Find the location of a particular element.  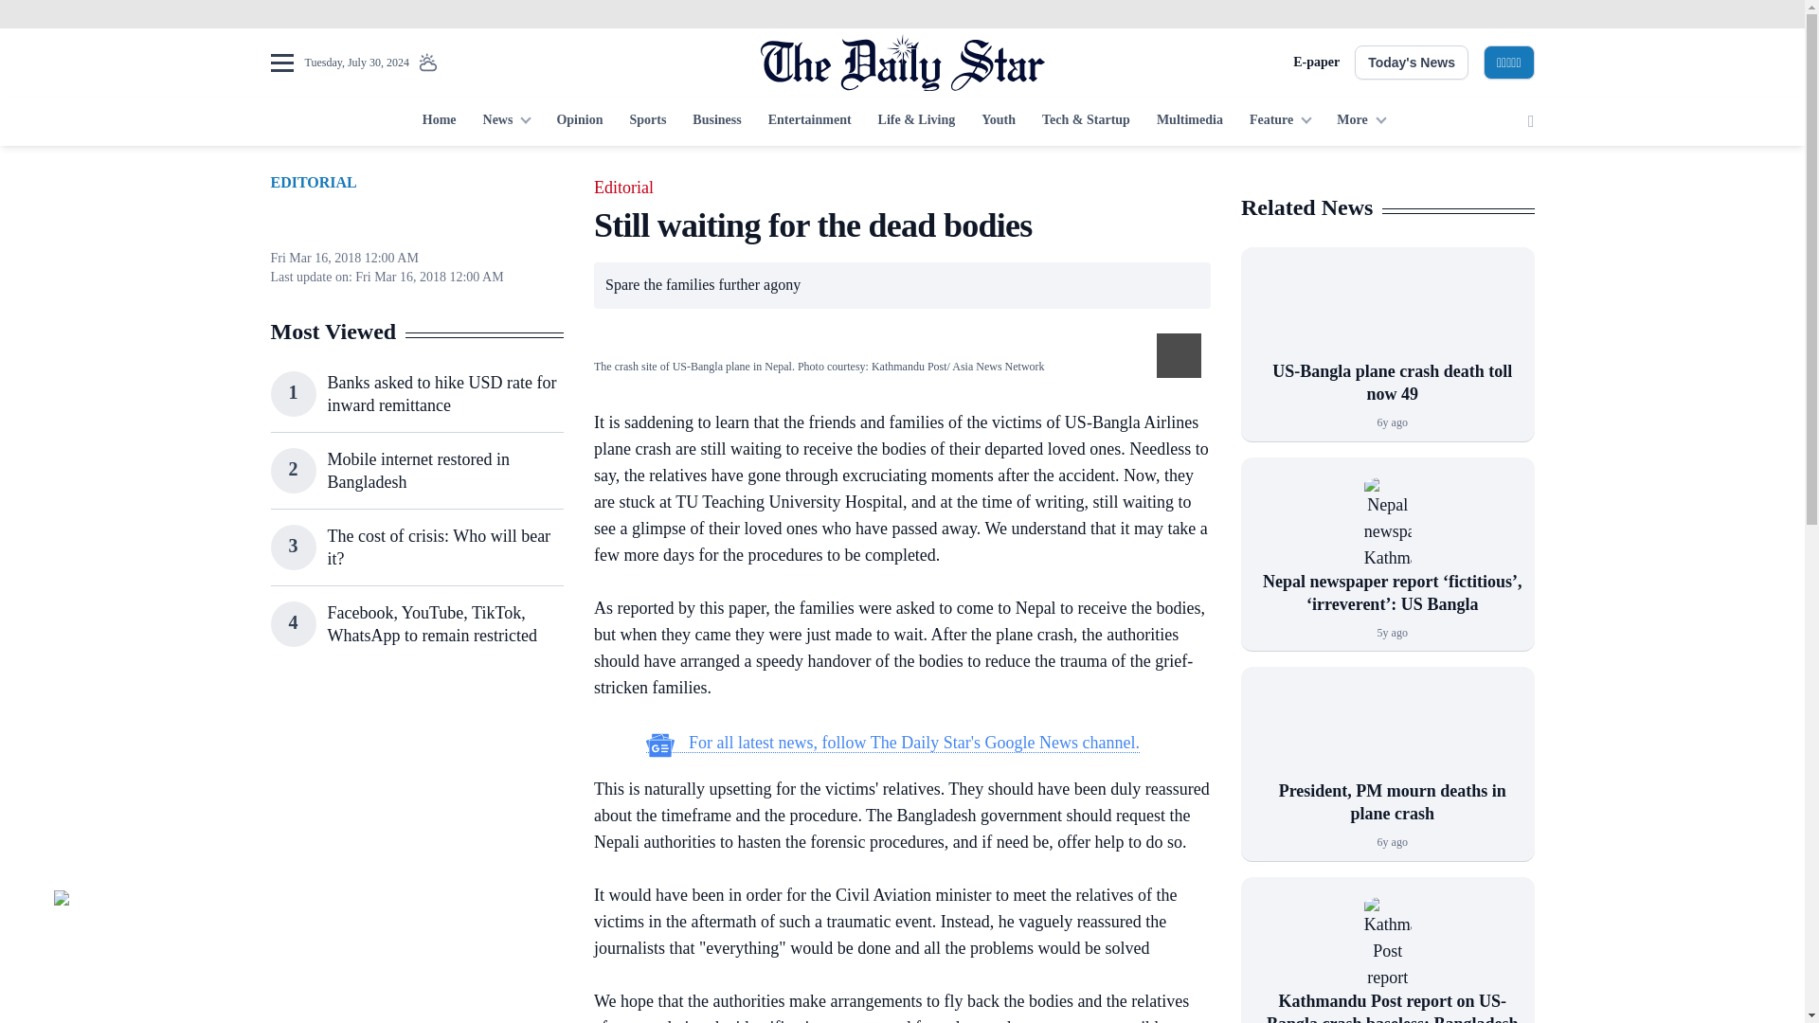

News is located at coordinates (506, 121).